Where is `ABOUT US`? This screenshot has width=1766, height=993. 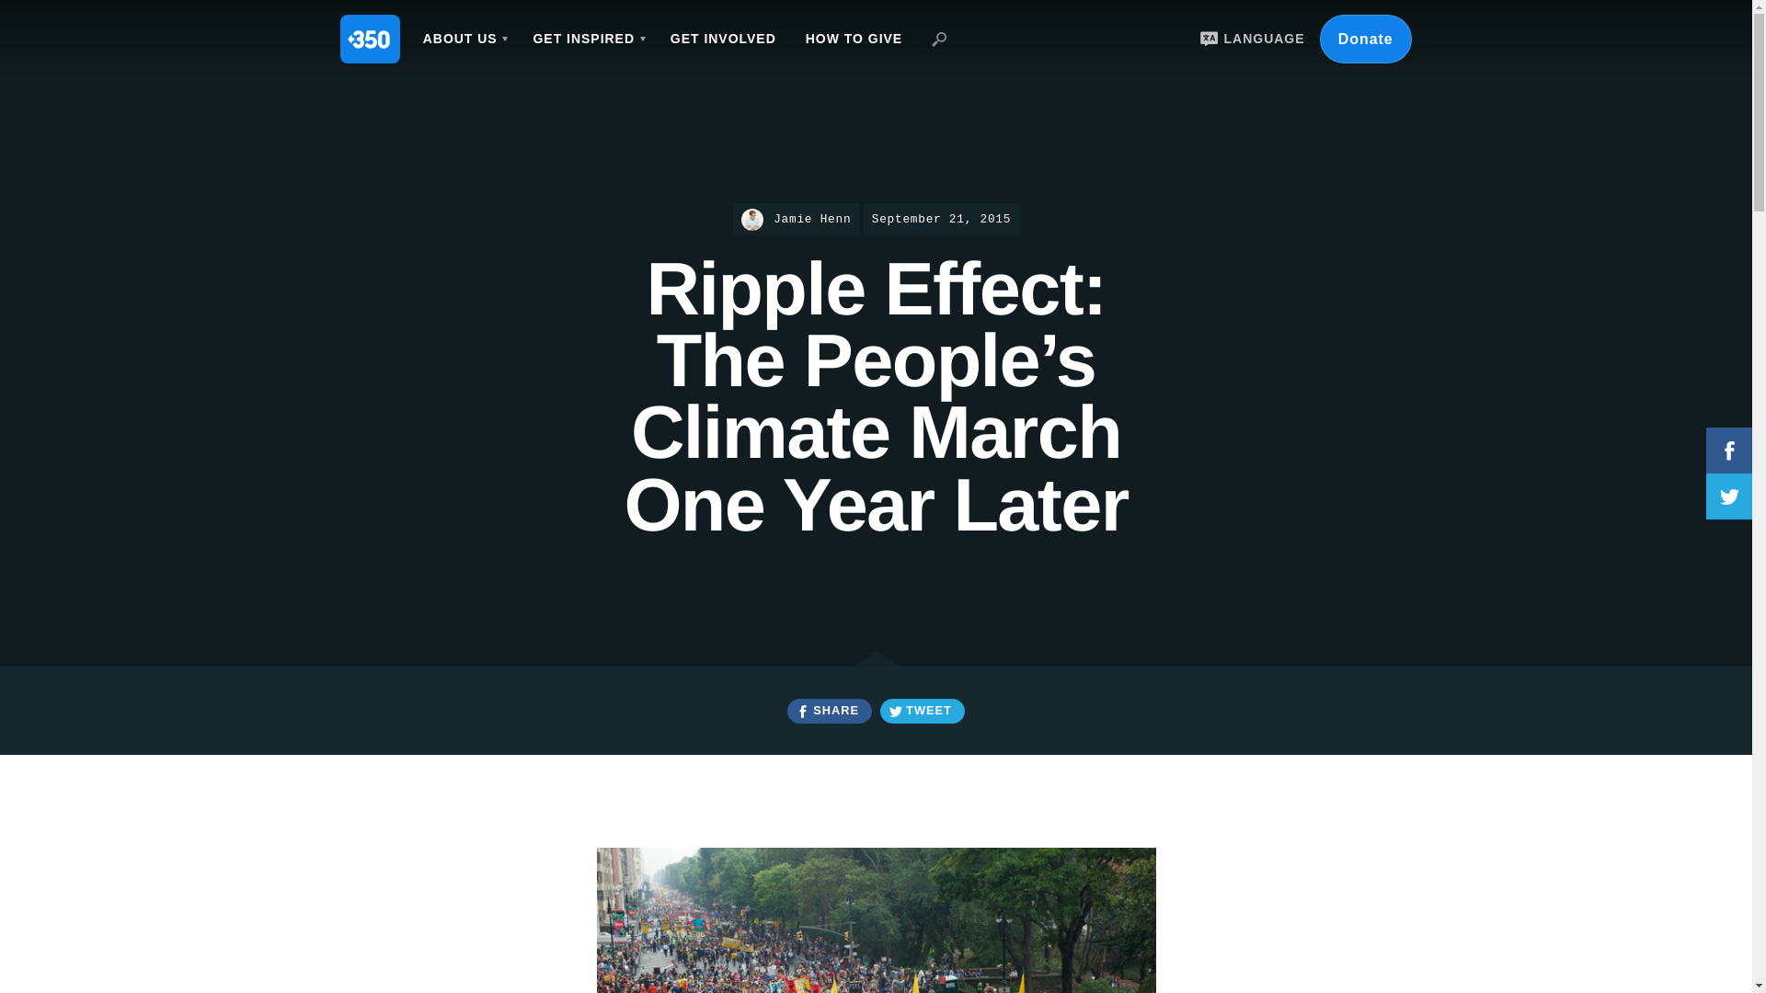 ABOUT US is located at coordinates (464, 39).